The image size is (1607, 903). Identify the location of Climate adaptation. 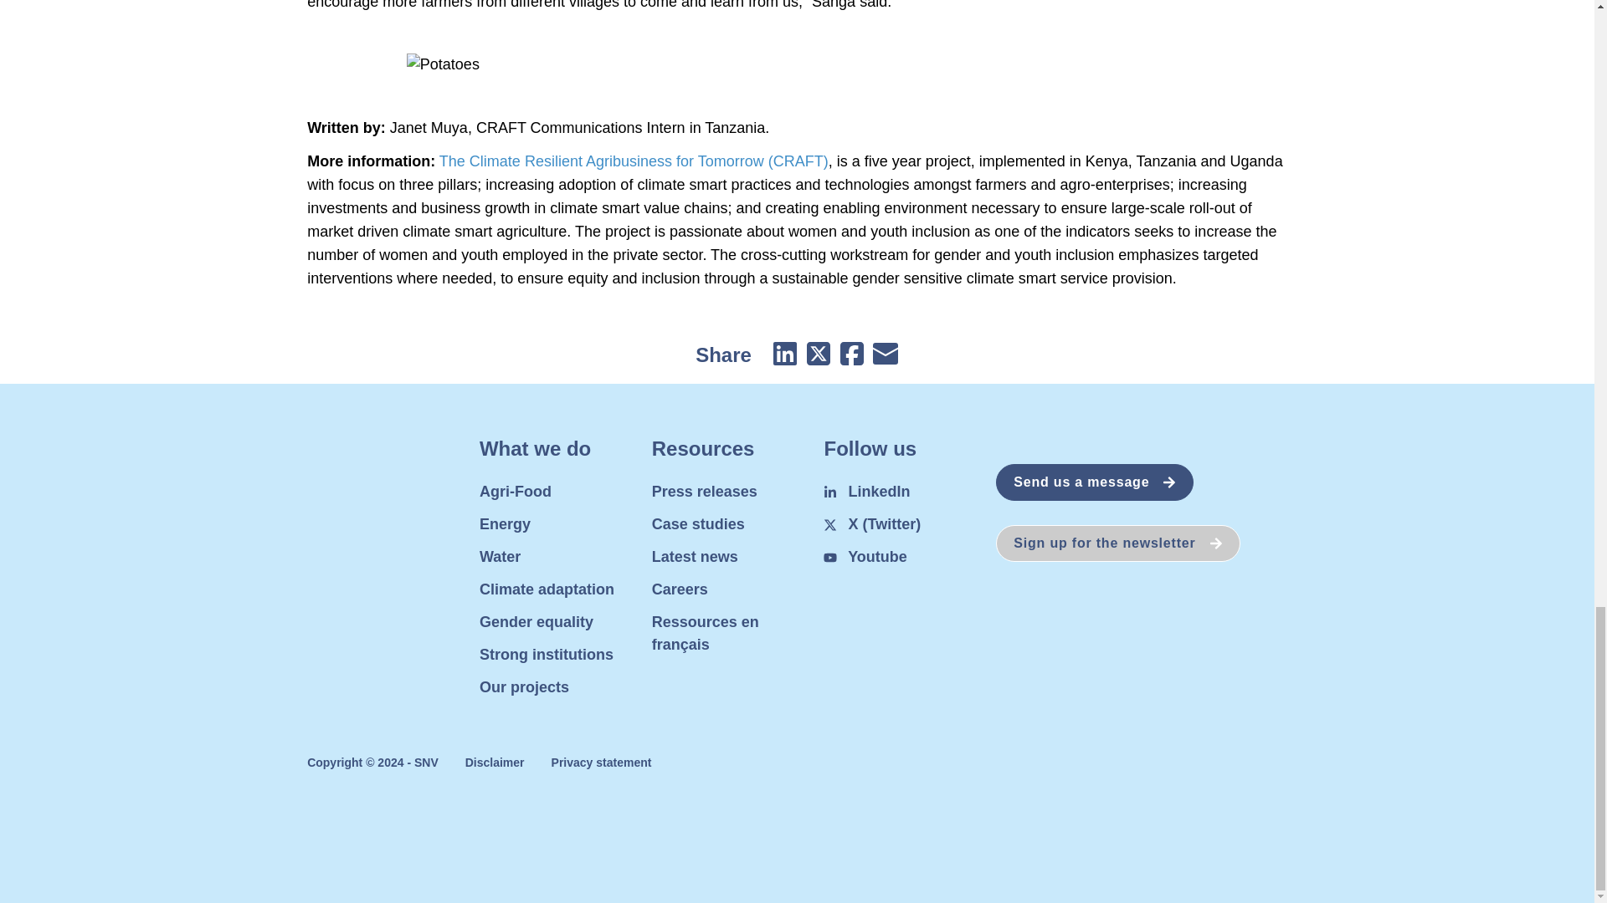
(546, 589).